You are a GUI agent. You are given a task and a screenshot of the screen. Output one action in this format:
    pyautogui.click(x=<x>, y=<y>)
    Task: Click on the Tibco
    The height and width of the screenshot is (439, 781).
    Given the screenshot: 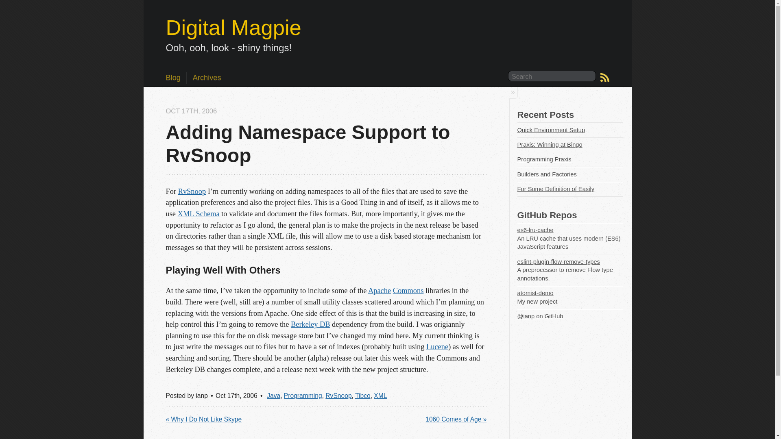 What is the action you would take?
    pyautogui.click(x=363, y=396)
    